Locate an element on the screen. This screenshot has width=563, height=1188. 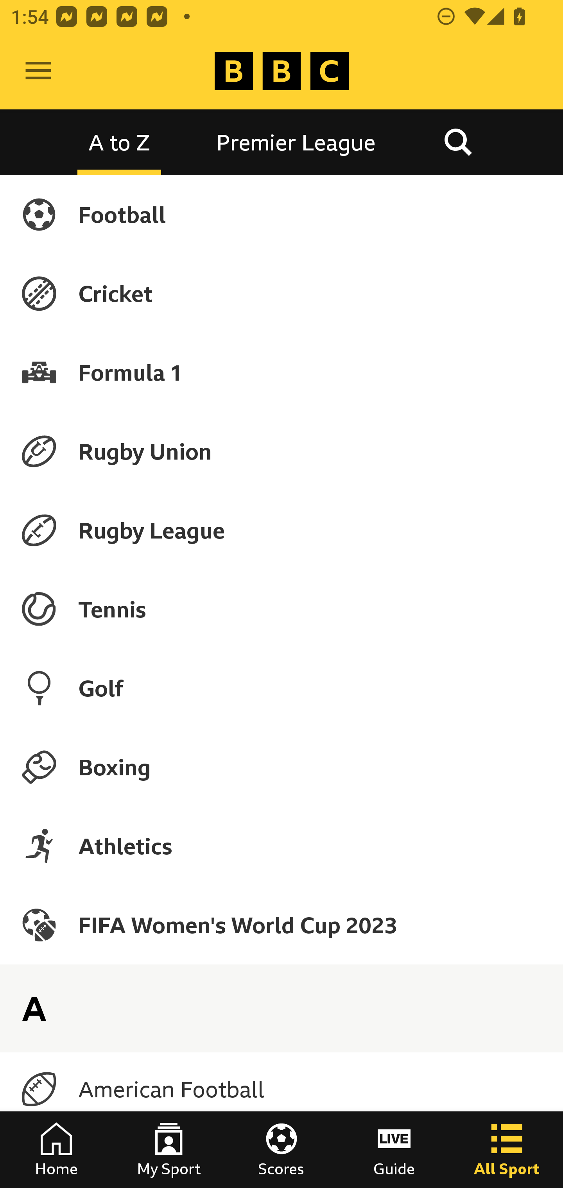
Athletics is located at coordinates (281, 846).